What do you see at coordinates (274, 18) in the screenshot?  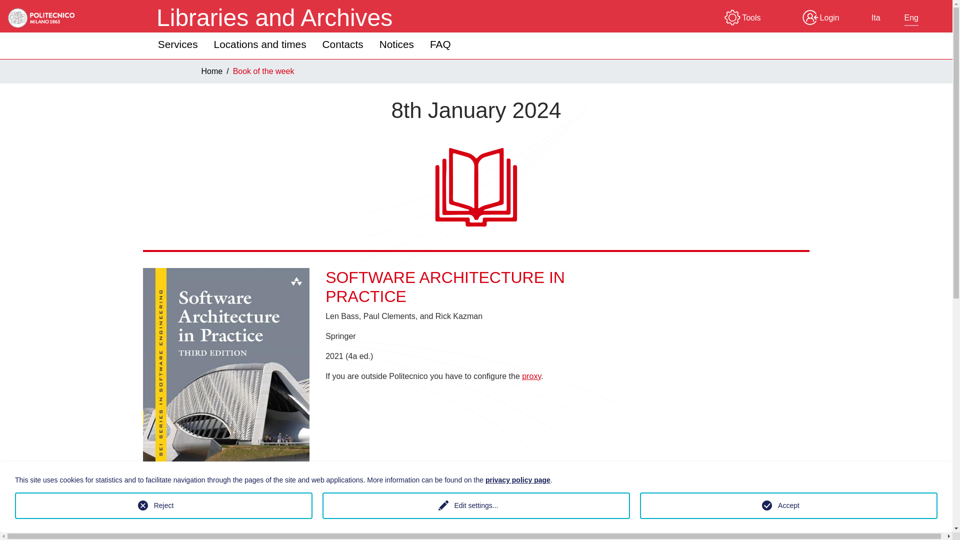 I see `Libraries and Archives` at bounding box center [274, 18].